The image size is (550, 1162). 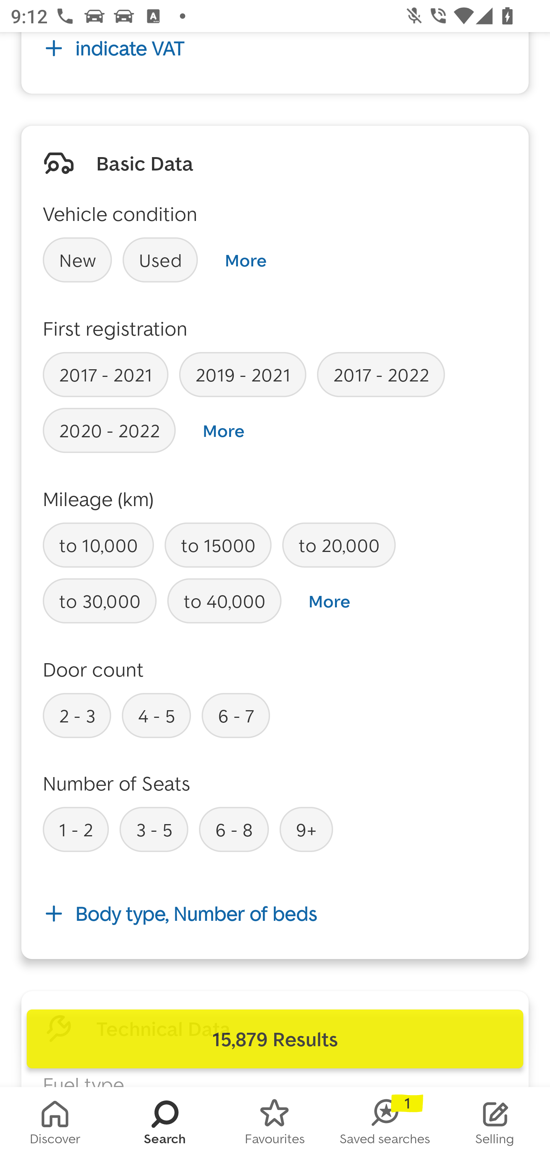 What do you see at coordinates (243, 375) in the screenshot?
I see `2019 - 2021` at bounding box center [243, 375].